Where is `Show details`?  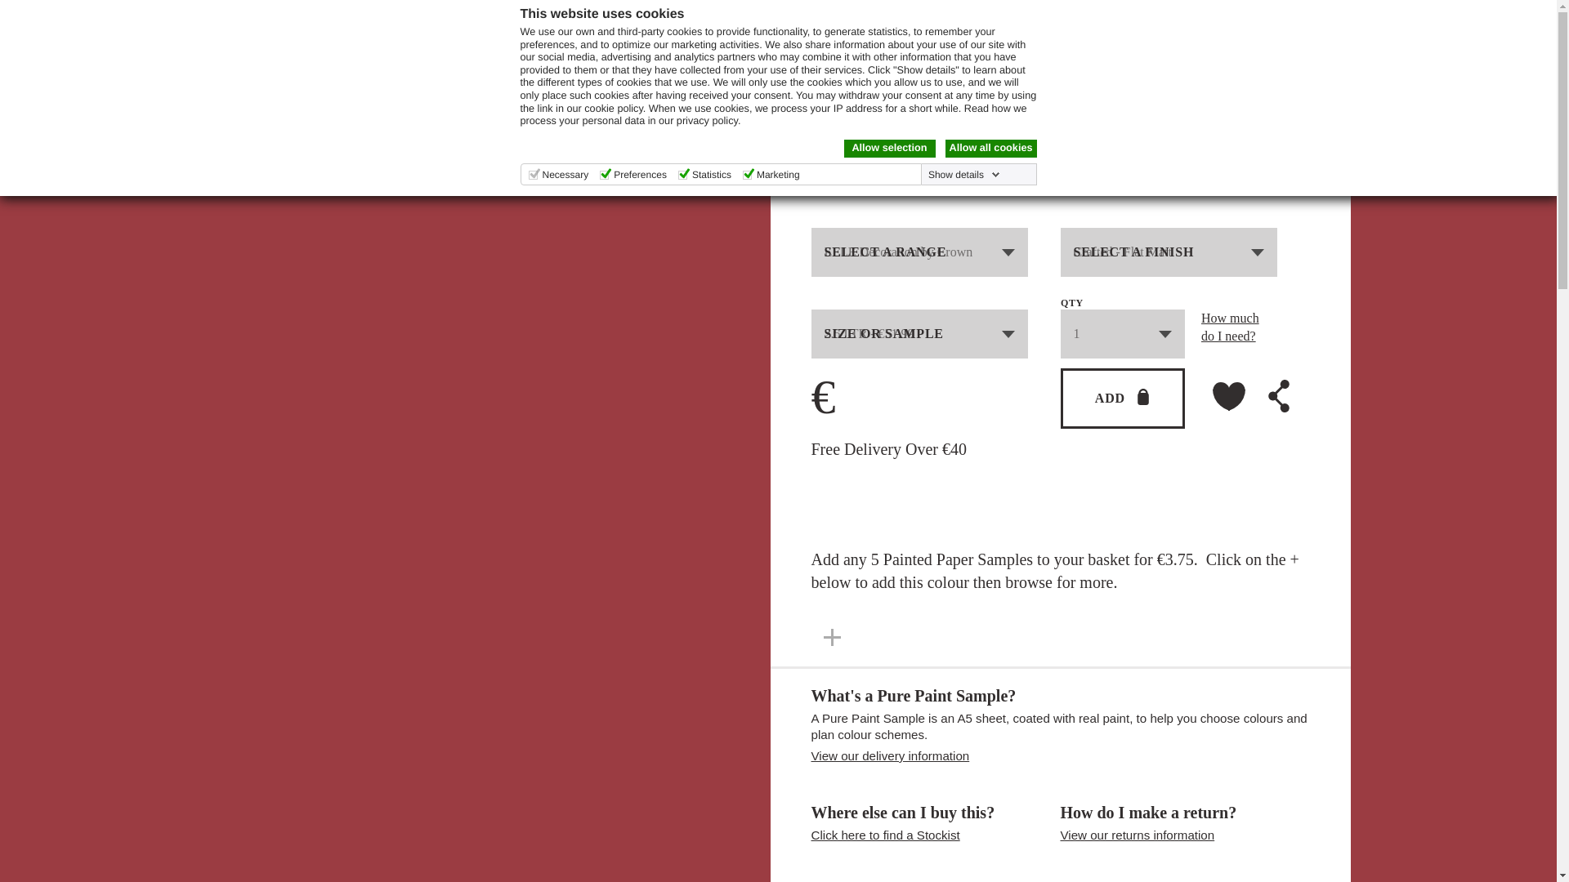 Show details is located at coordinates (964, 175).